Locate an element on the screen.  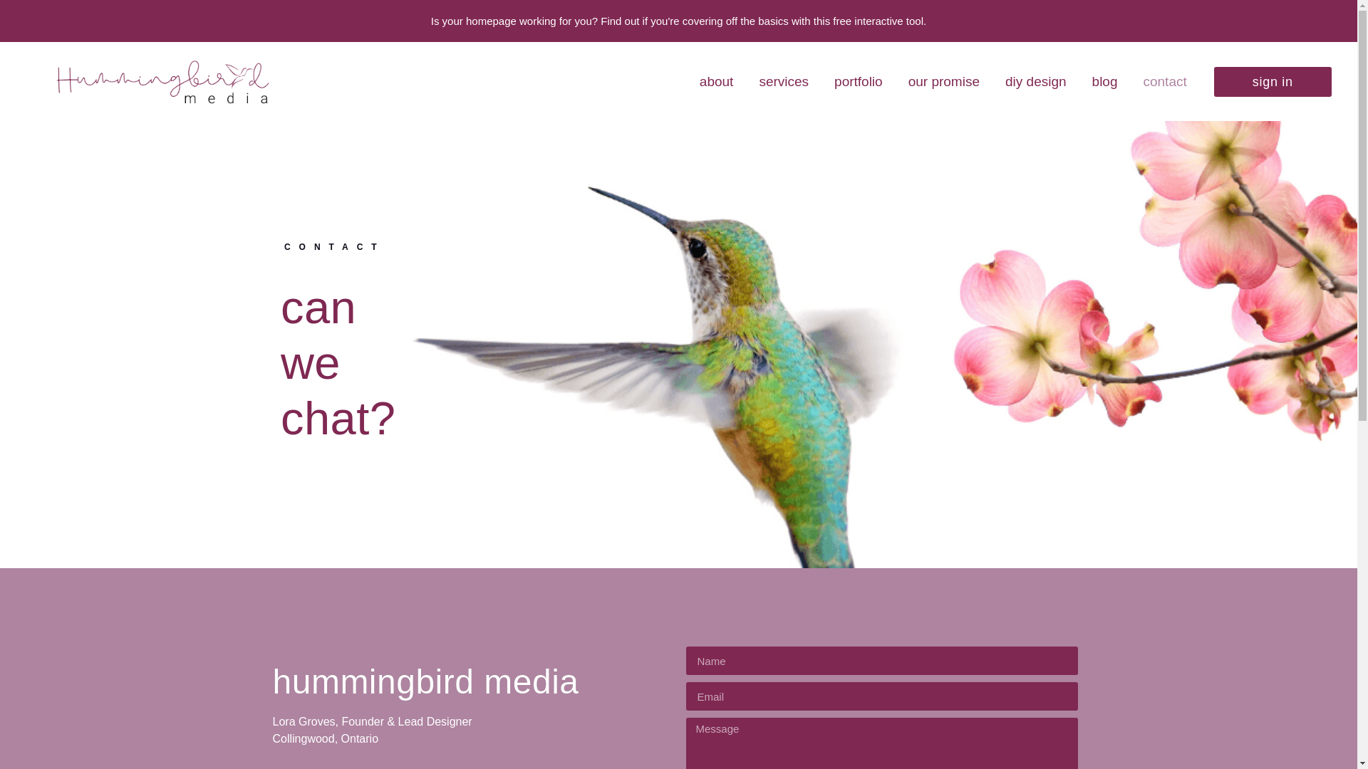
our promise is located at coordinates (944, 81).